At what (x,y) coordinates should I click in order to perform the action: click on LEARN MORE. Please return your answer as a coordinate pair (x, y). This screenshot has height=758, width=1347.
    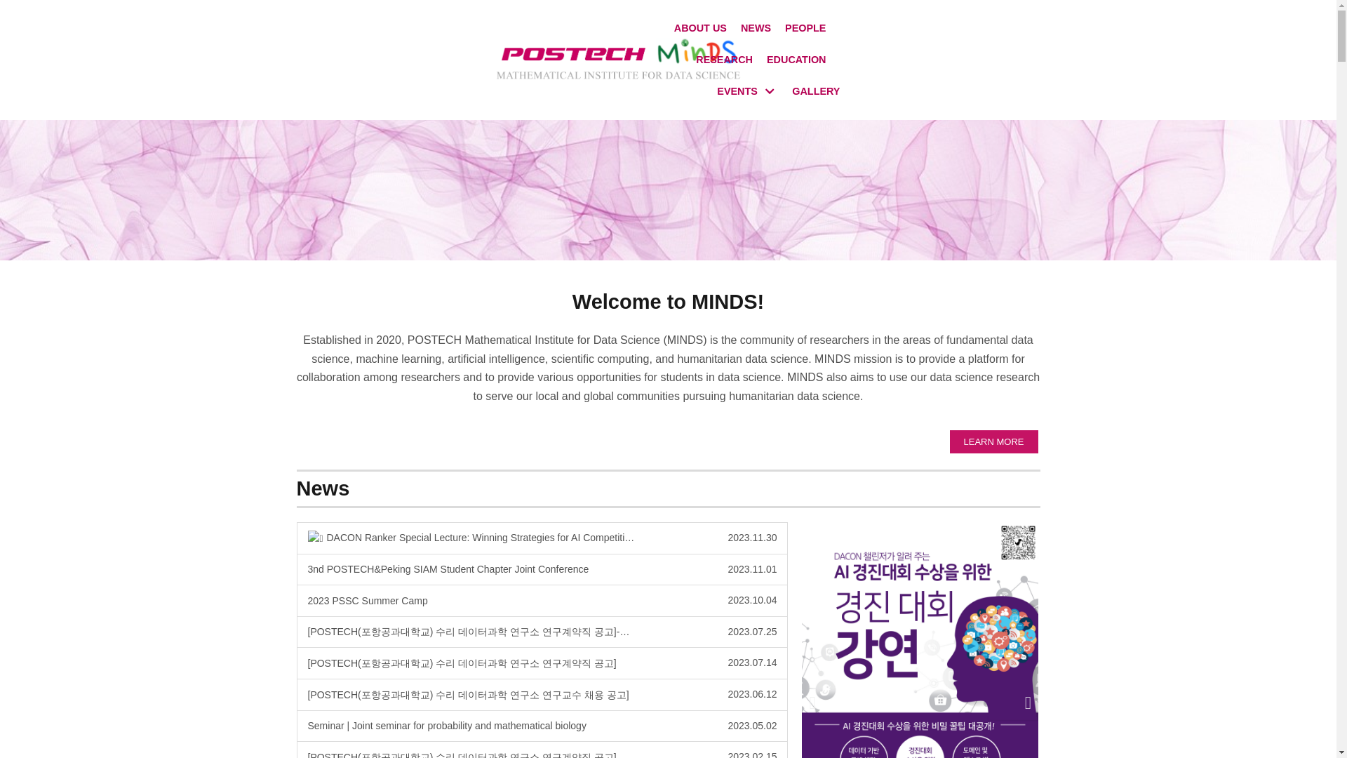
    Looking at the image, I should click on (993, 442).